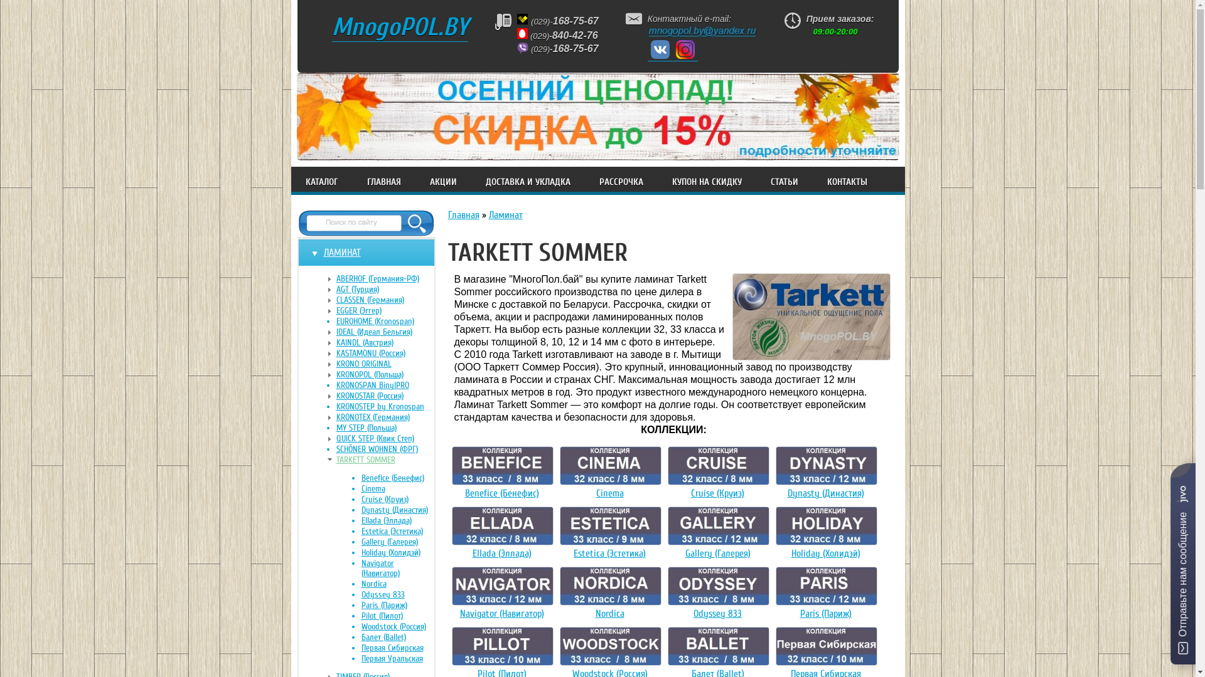  What do you see at coordinates (385, 407) in the screenshot?
I see `KRONOSTEP by Kronospan` at bounding box center [385, 407].